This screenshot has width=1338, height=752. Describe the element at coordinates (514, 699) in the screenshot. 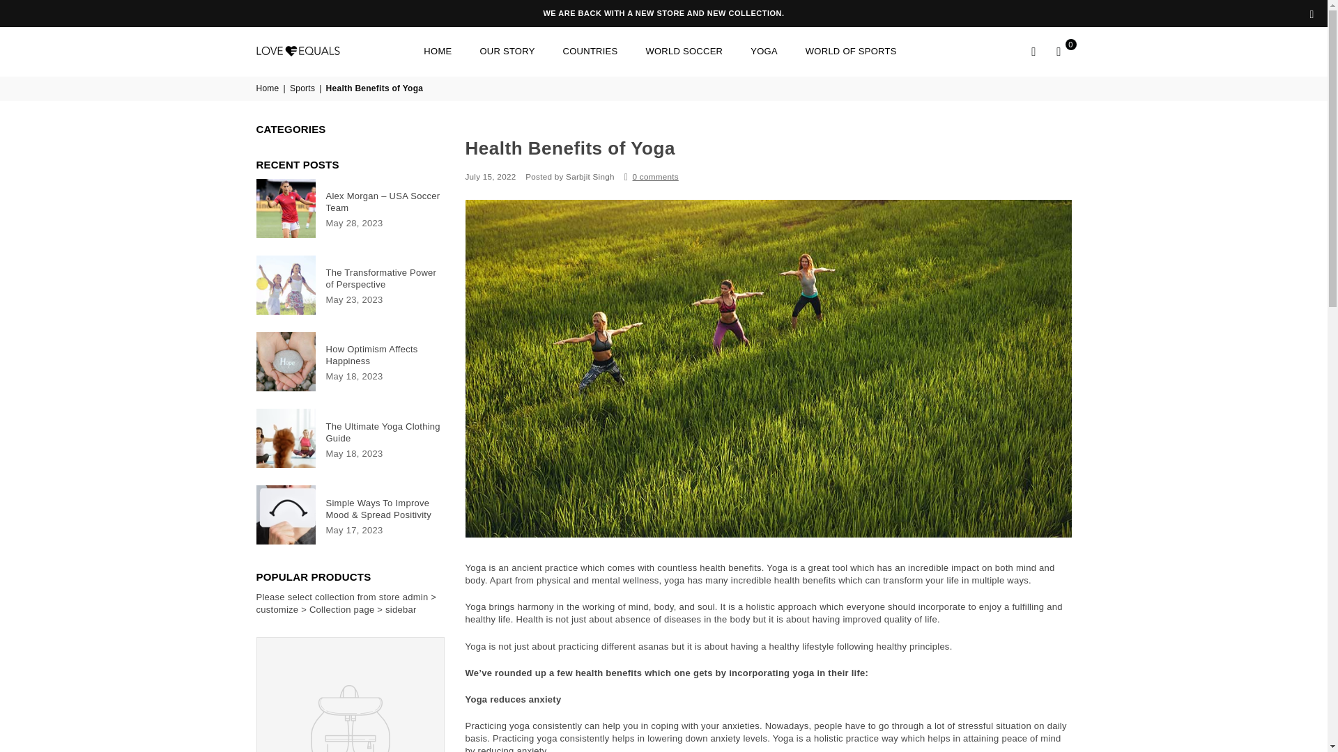

I see `Yoga reduces anxiety` at that location.